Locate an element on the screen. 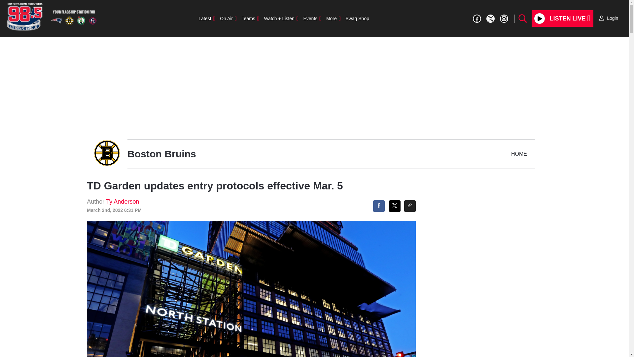  Latest is located at coordinates (207, 18).